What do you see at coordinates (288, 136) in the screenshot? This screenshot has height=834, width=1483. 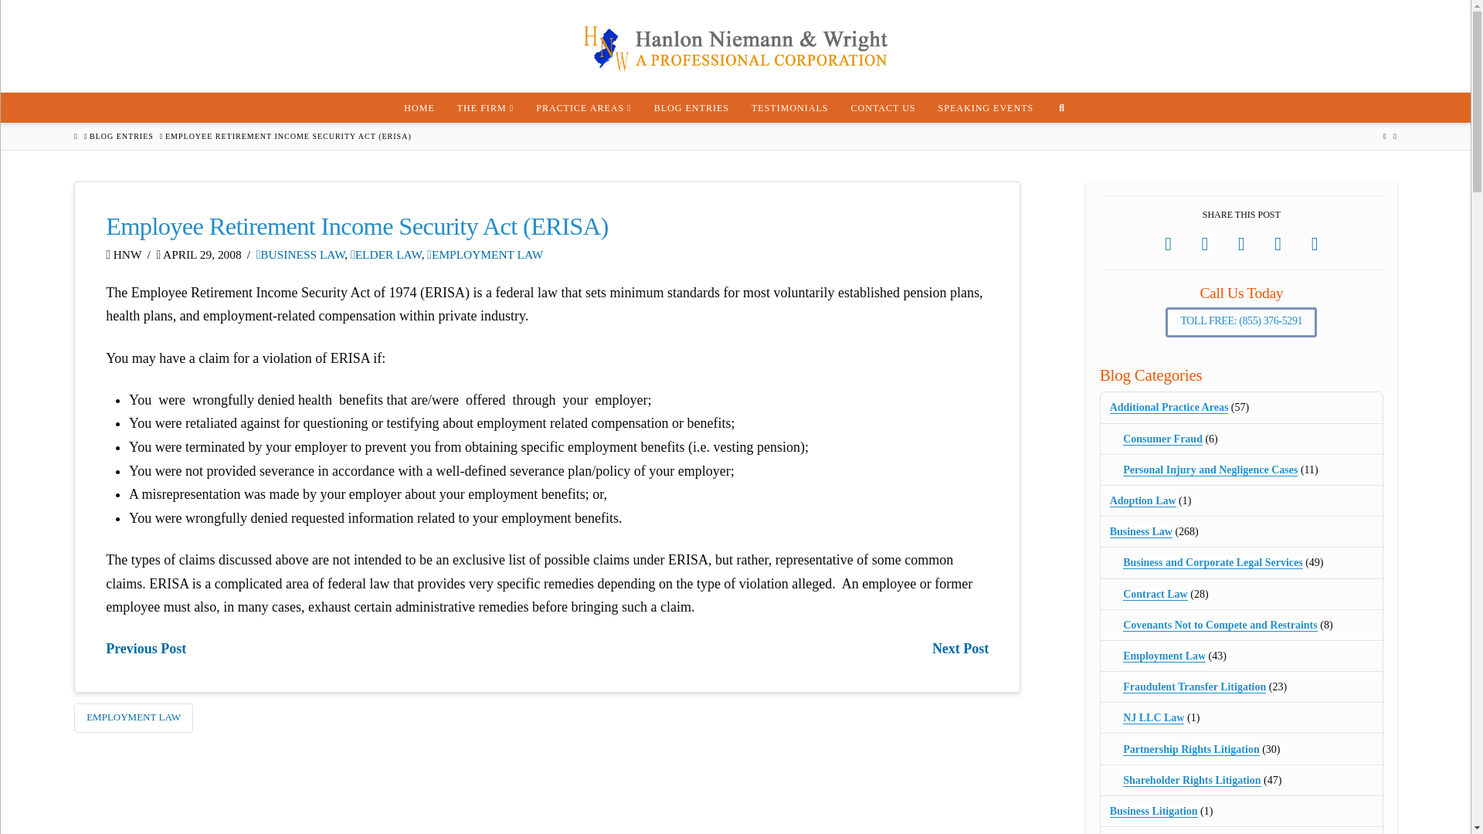 I see `You Are Here` at bounding box center [288, 136].